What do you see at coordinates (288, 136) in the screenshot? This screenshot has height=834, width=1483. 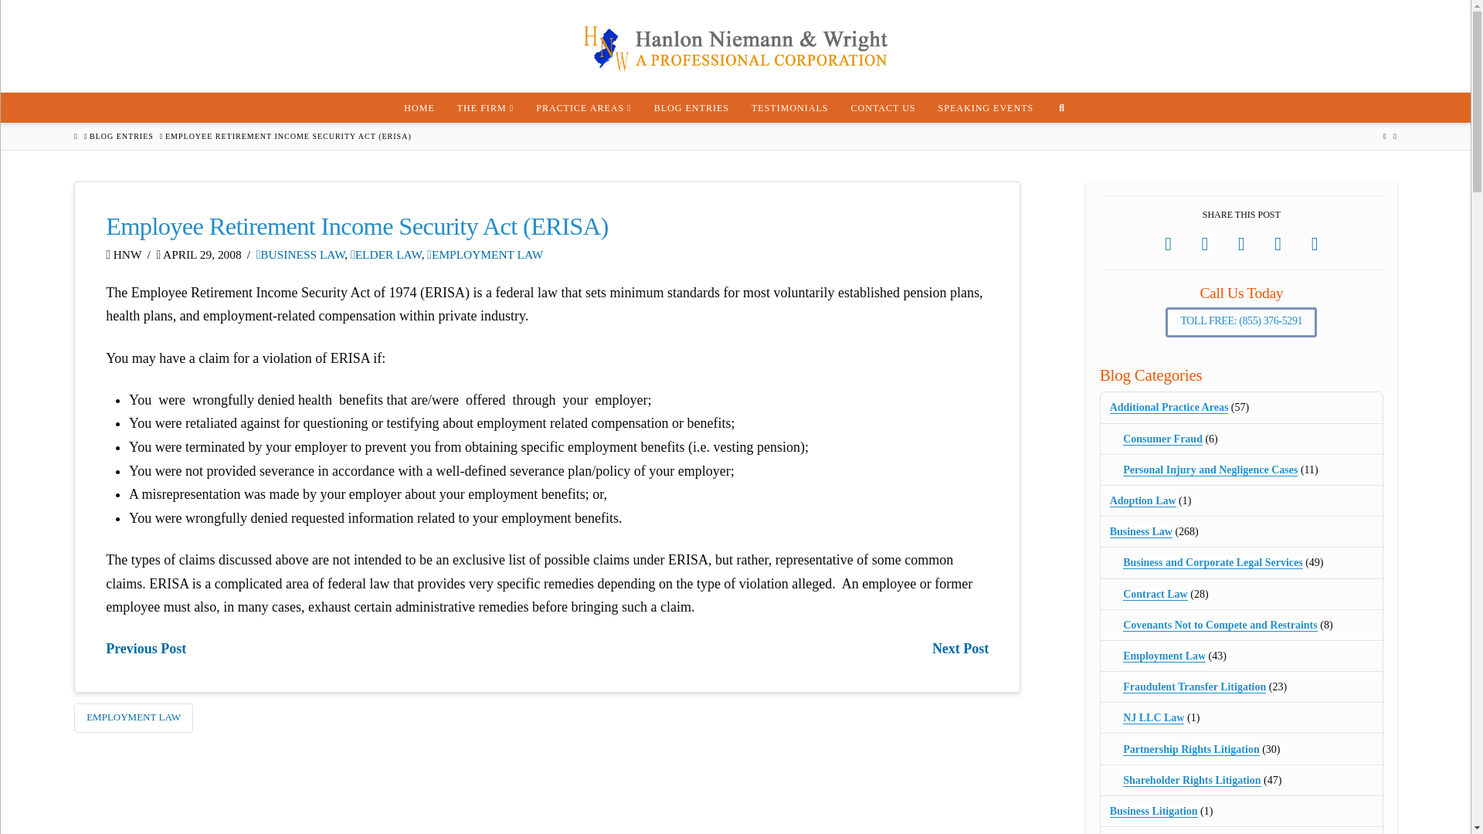 I see `You Are Here` at bounding box center [288, 136].